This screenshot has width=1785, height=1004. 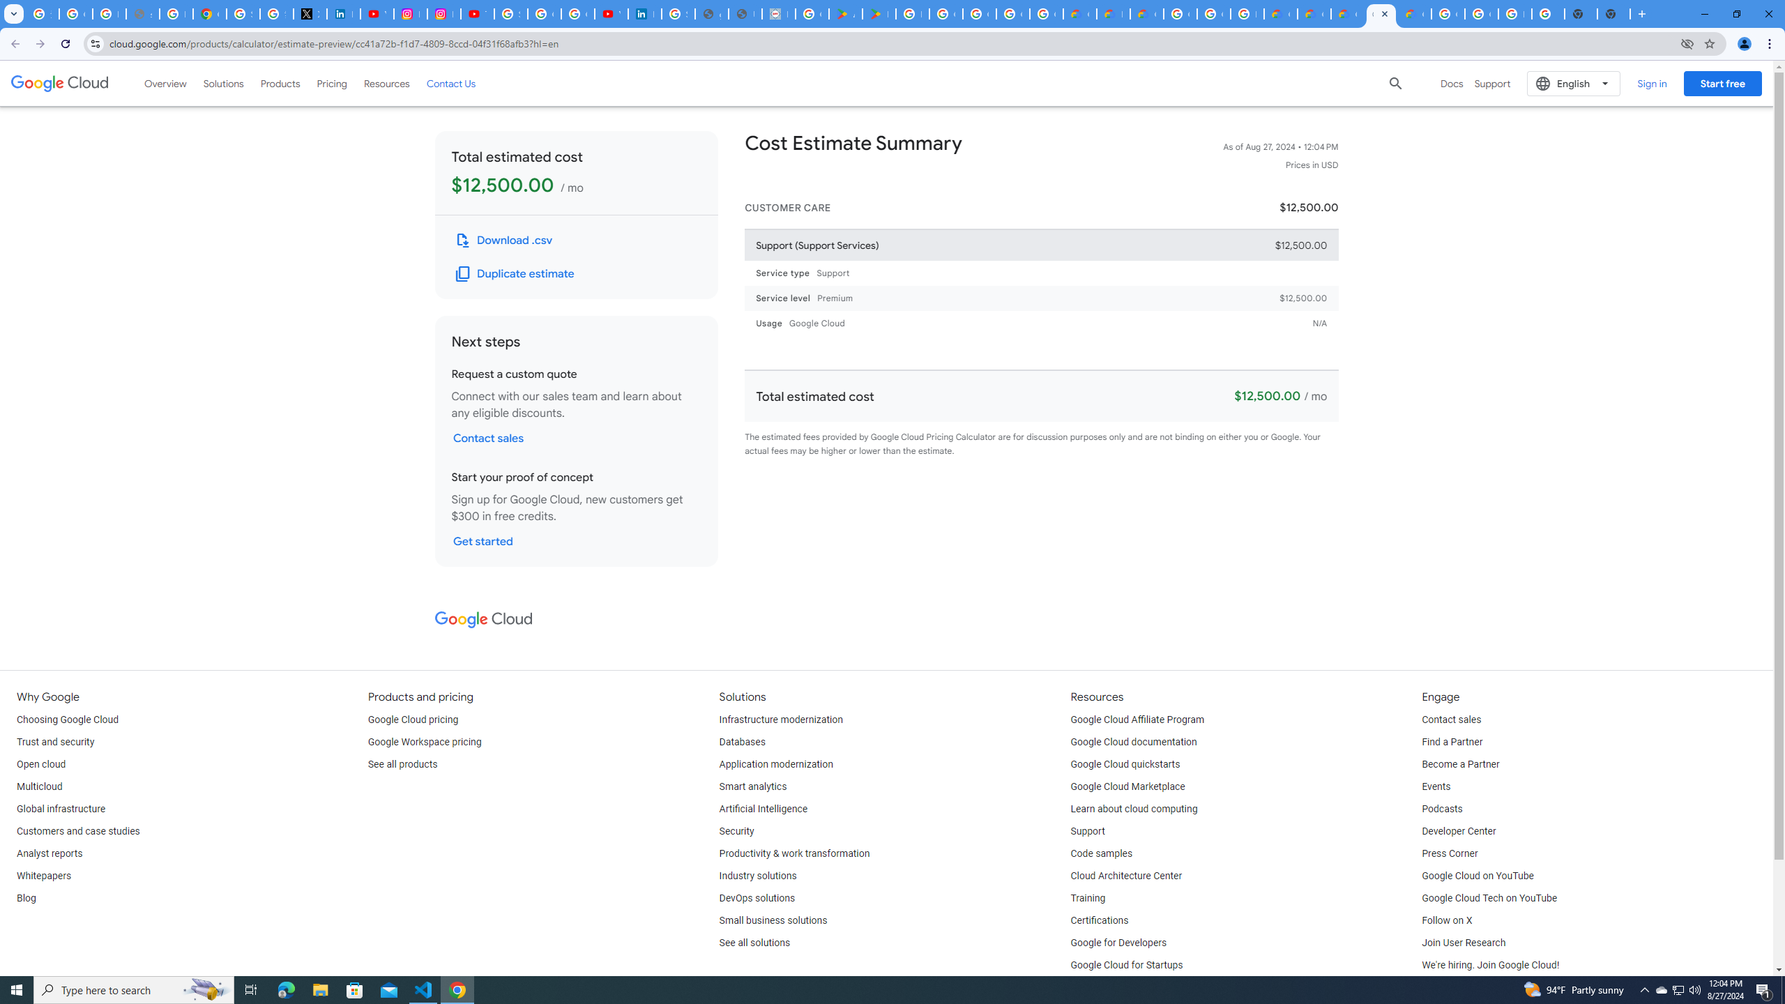 What do you see at coordinates (402, 765) in the screenshot?
I see `See all products` at bounding box center [402, 765].